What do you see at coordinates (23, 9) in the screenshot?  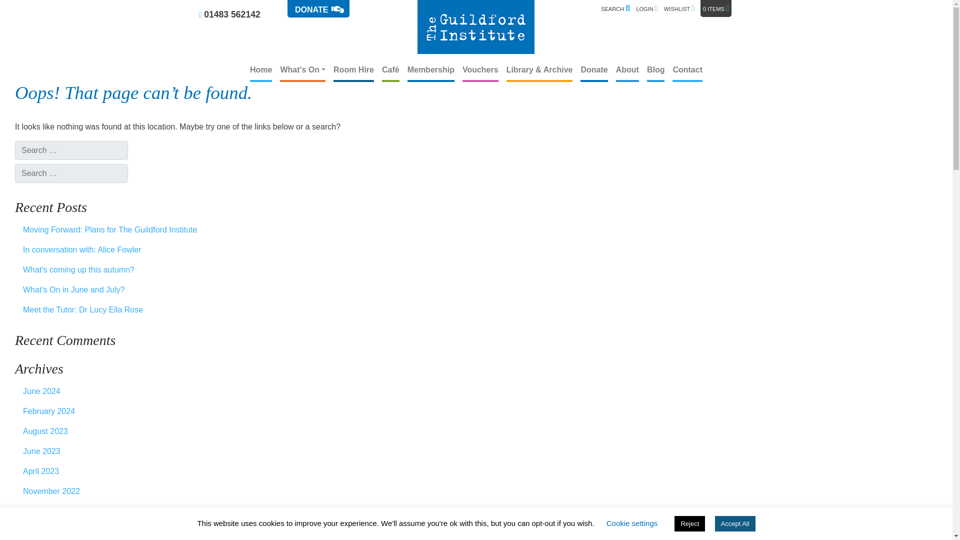 I see `Search` at bounding box center [23, 9].